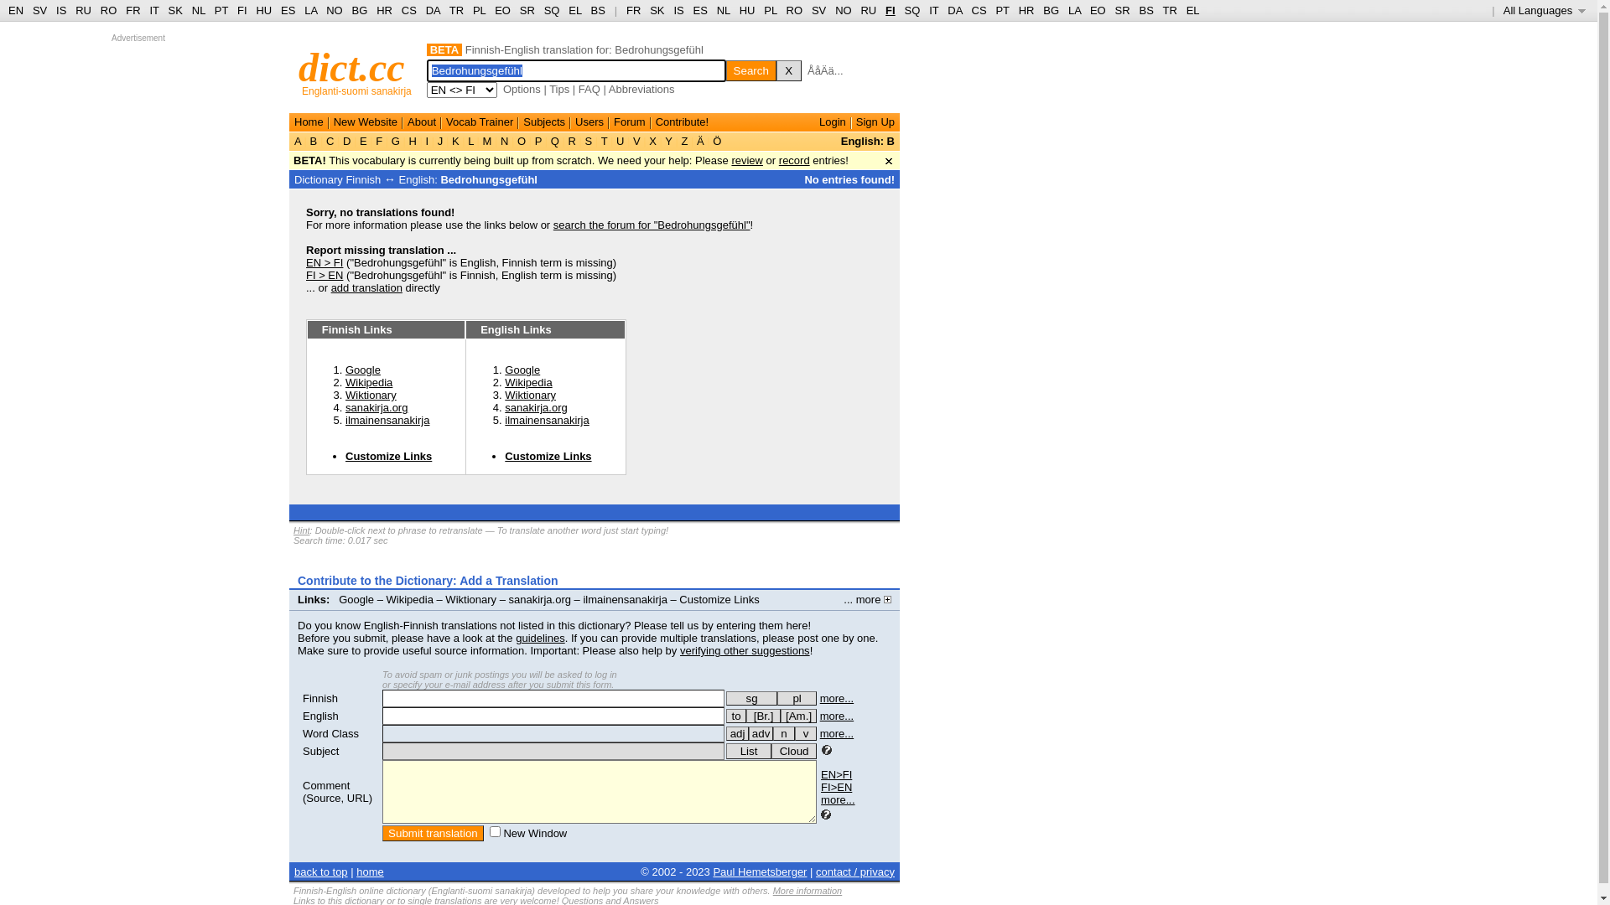 This screenshot has width=1610, height=905. I want to click on dict.cc, so click(352, 67).